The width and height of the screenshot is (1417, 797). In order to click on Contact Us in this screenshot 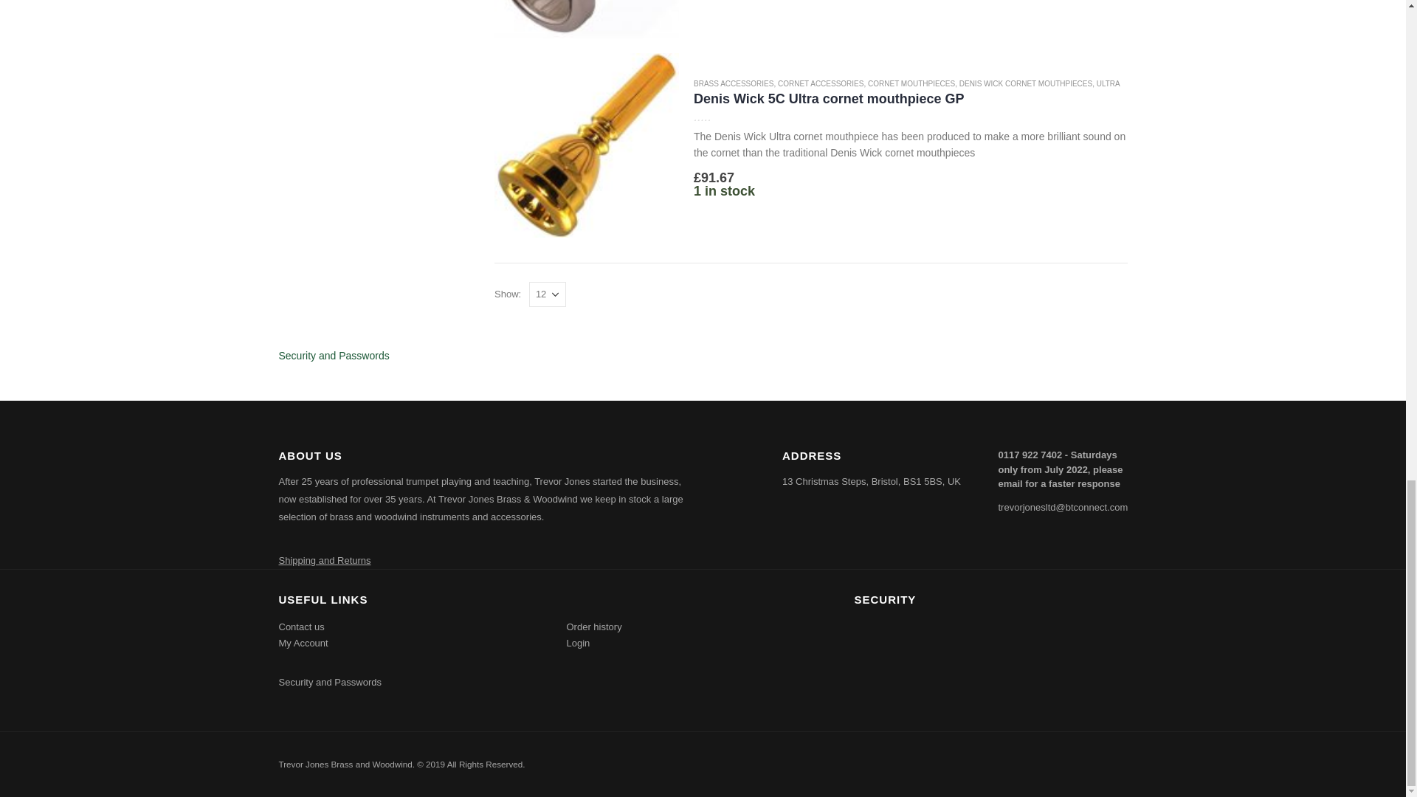, I will do `click(301, 627)`.